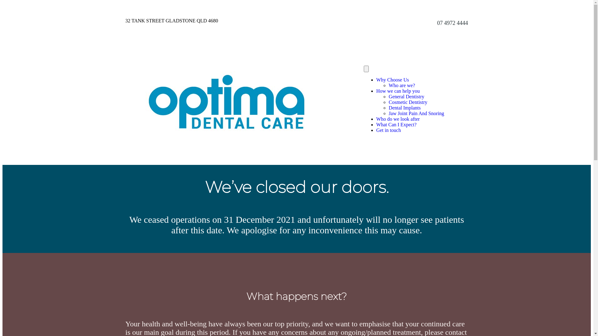 This screenshot has width=598, height=336. I want to click on Get in touch, so click(389, 130).